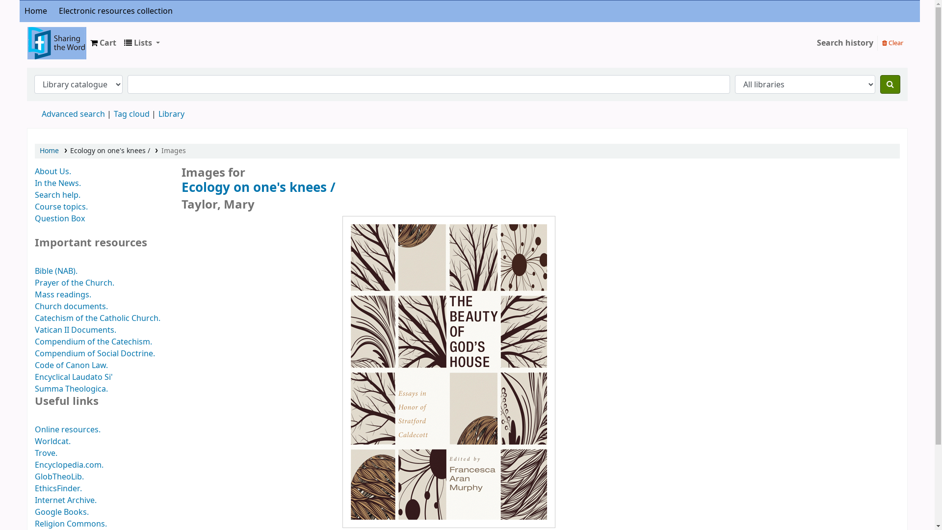 The height and width of the screenshot is (530, 942). Describe the element at coordinates (131, 114) in the screenshot. I see `Tag cloud` at that location.